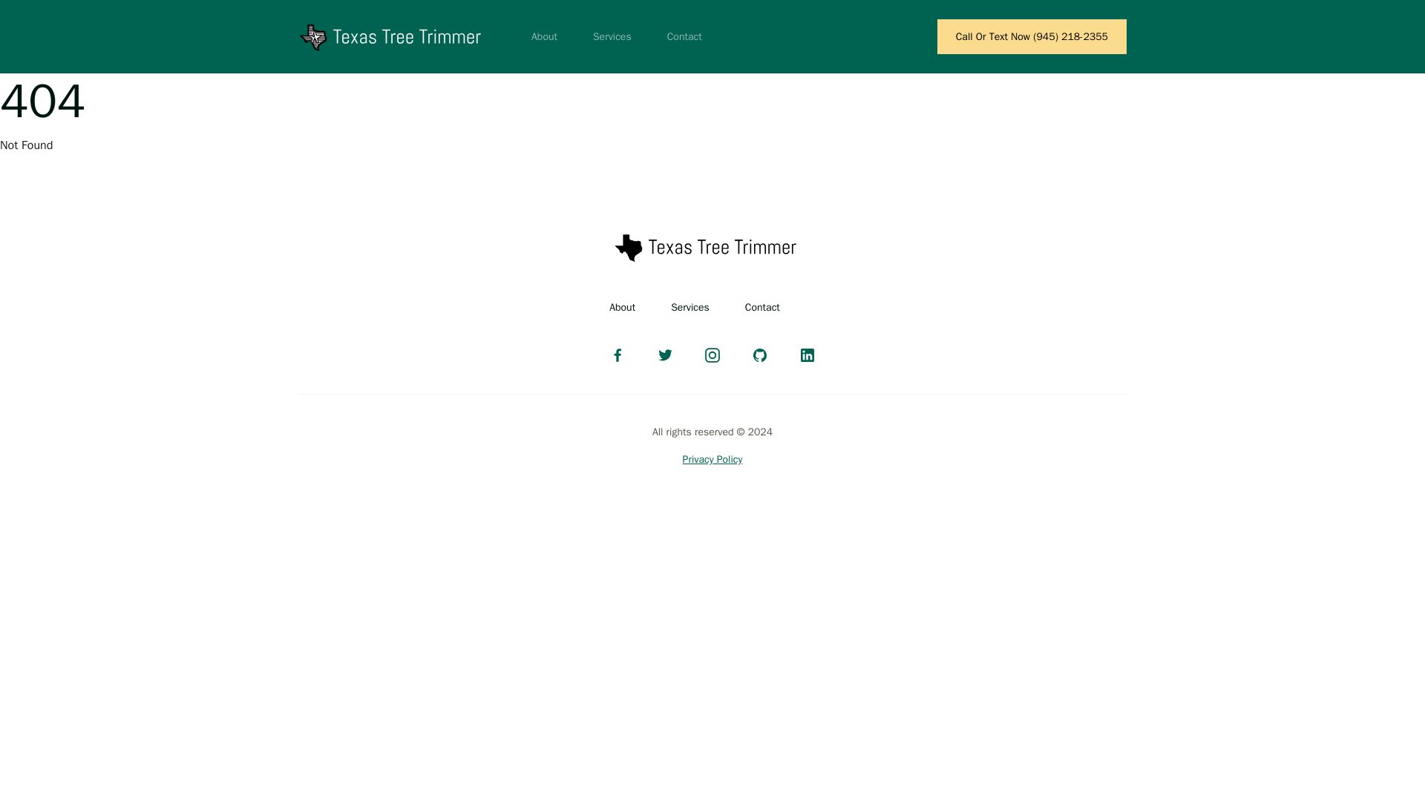 The image size is (1425, 801). What do you see at coordinates (684, 37) in the screenshot?
I see `Contact` at bounding box center [684, 37].